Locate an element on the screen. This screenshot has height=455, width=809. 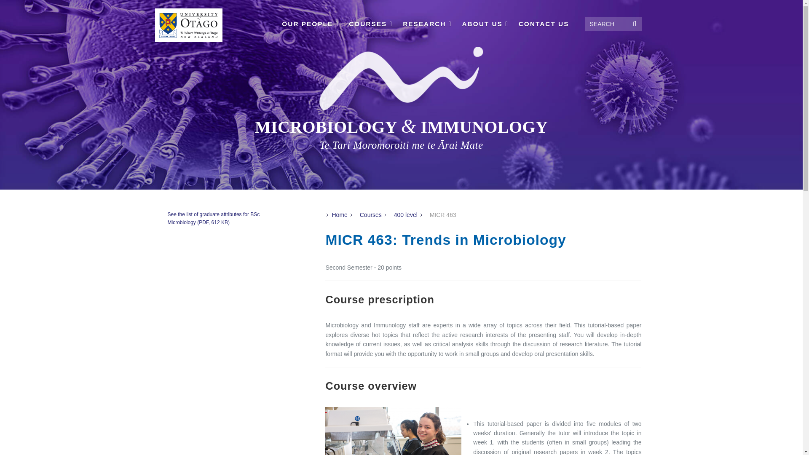
OUR PEOPLE is located at coordinates (310, 23).